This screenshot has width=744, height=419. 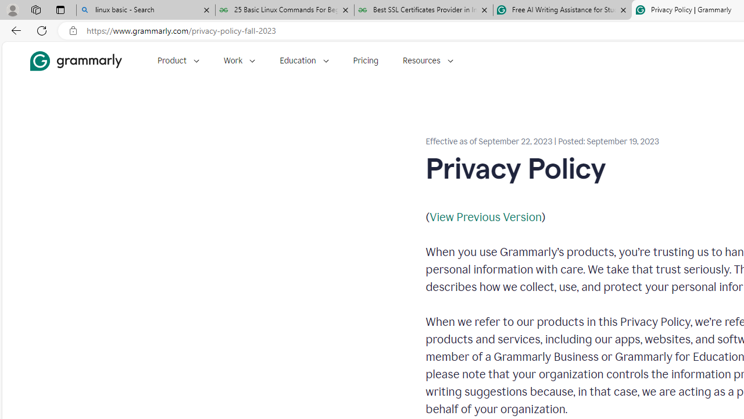 What do you see at coordinates (562, 10) in the screenshot?
I see `Free AI Writing Assistance for Students | Grammarly` at bounding box center [562, 10].